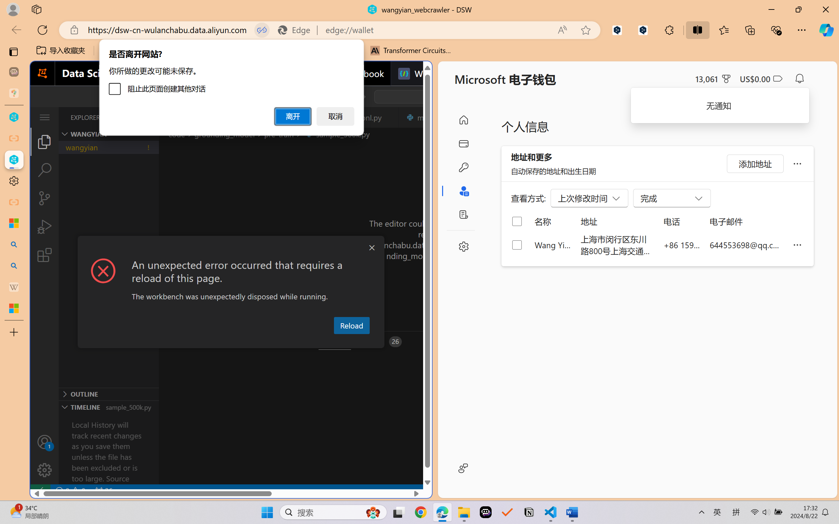 The width and height of the screenshot is (839, 524). I want to click on Outline Section, so click(108, 394).